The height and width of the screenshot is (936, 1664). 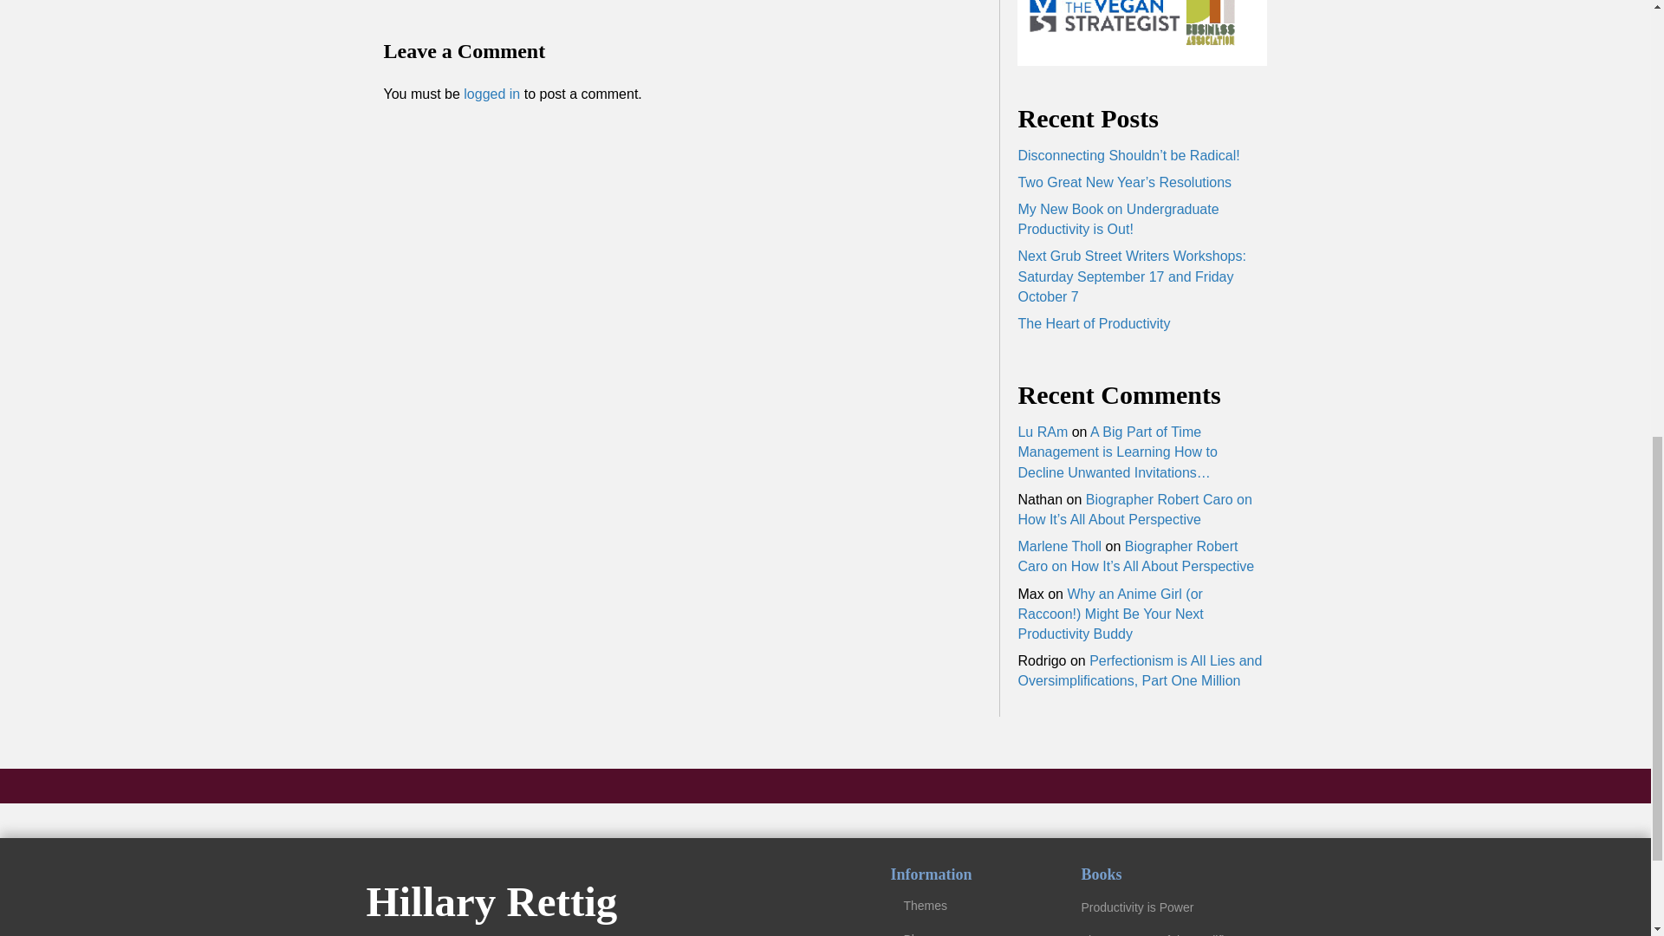 What do you see at coordinates (491, 901) in the screenshot?
I see `Hillary Rettig` at bounding box center [491, 901].